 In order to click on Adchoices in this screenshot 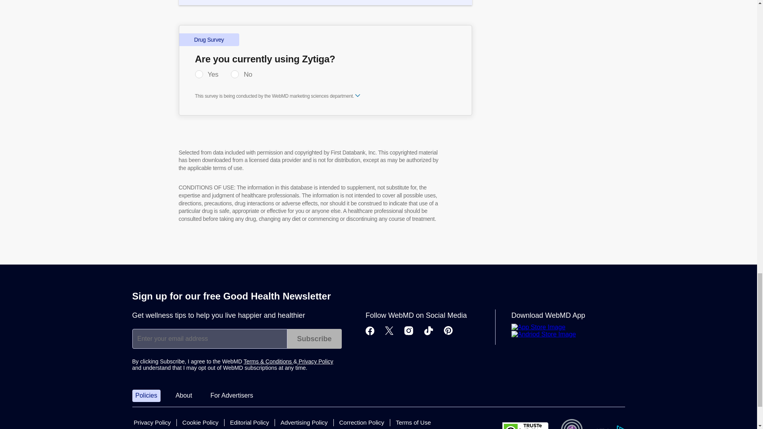, I will do `click(610, 427)`.